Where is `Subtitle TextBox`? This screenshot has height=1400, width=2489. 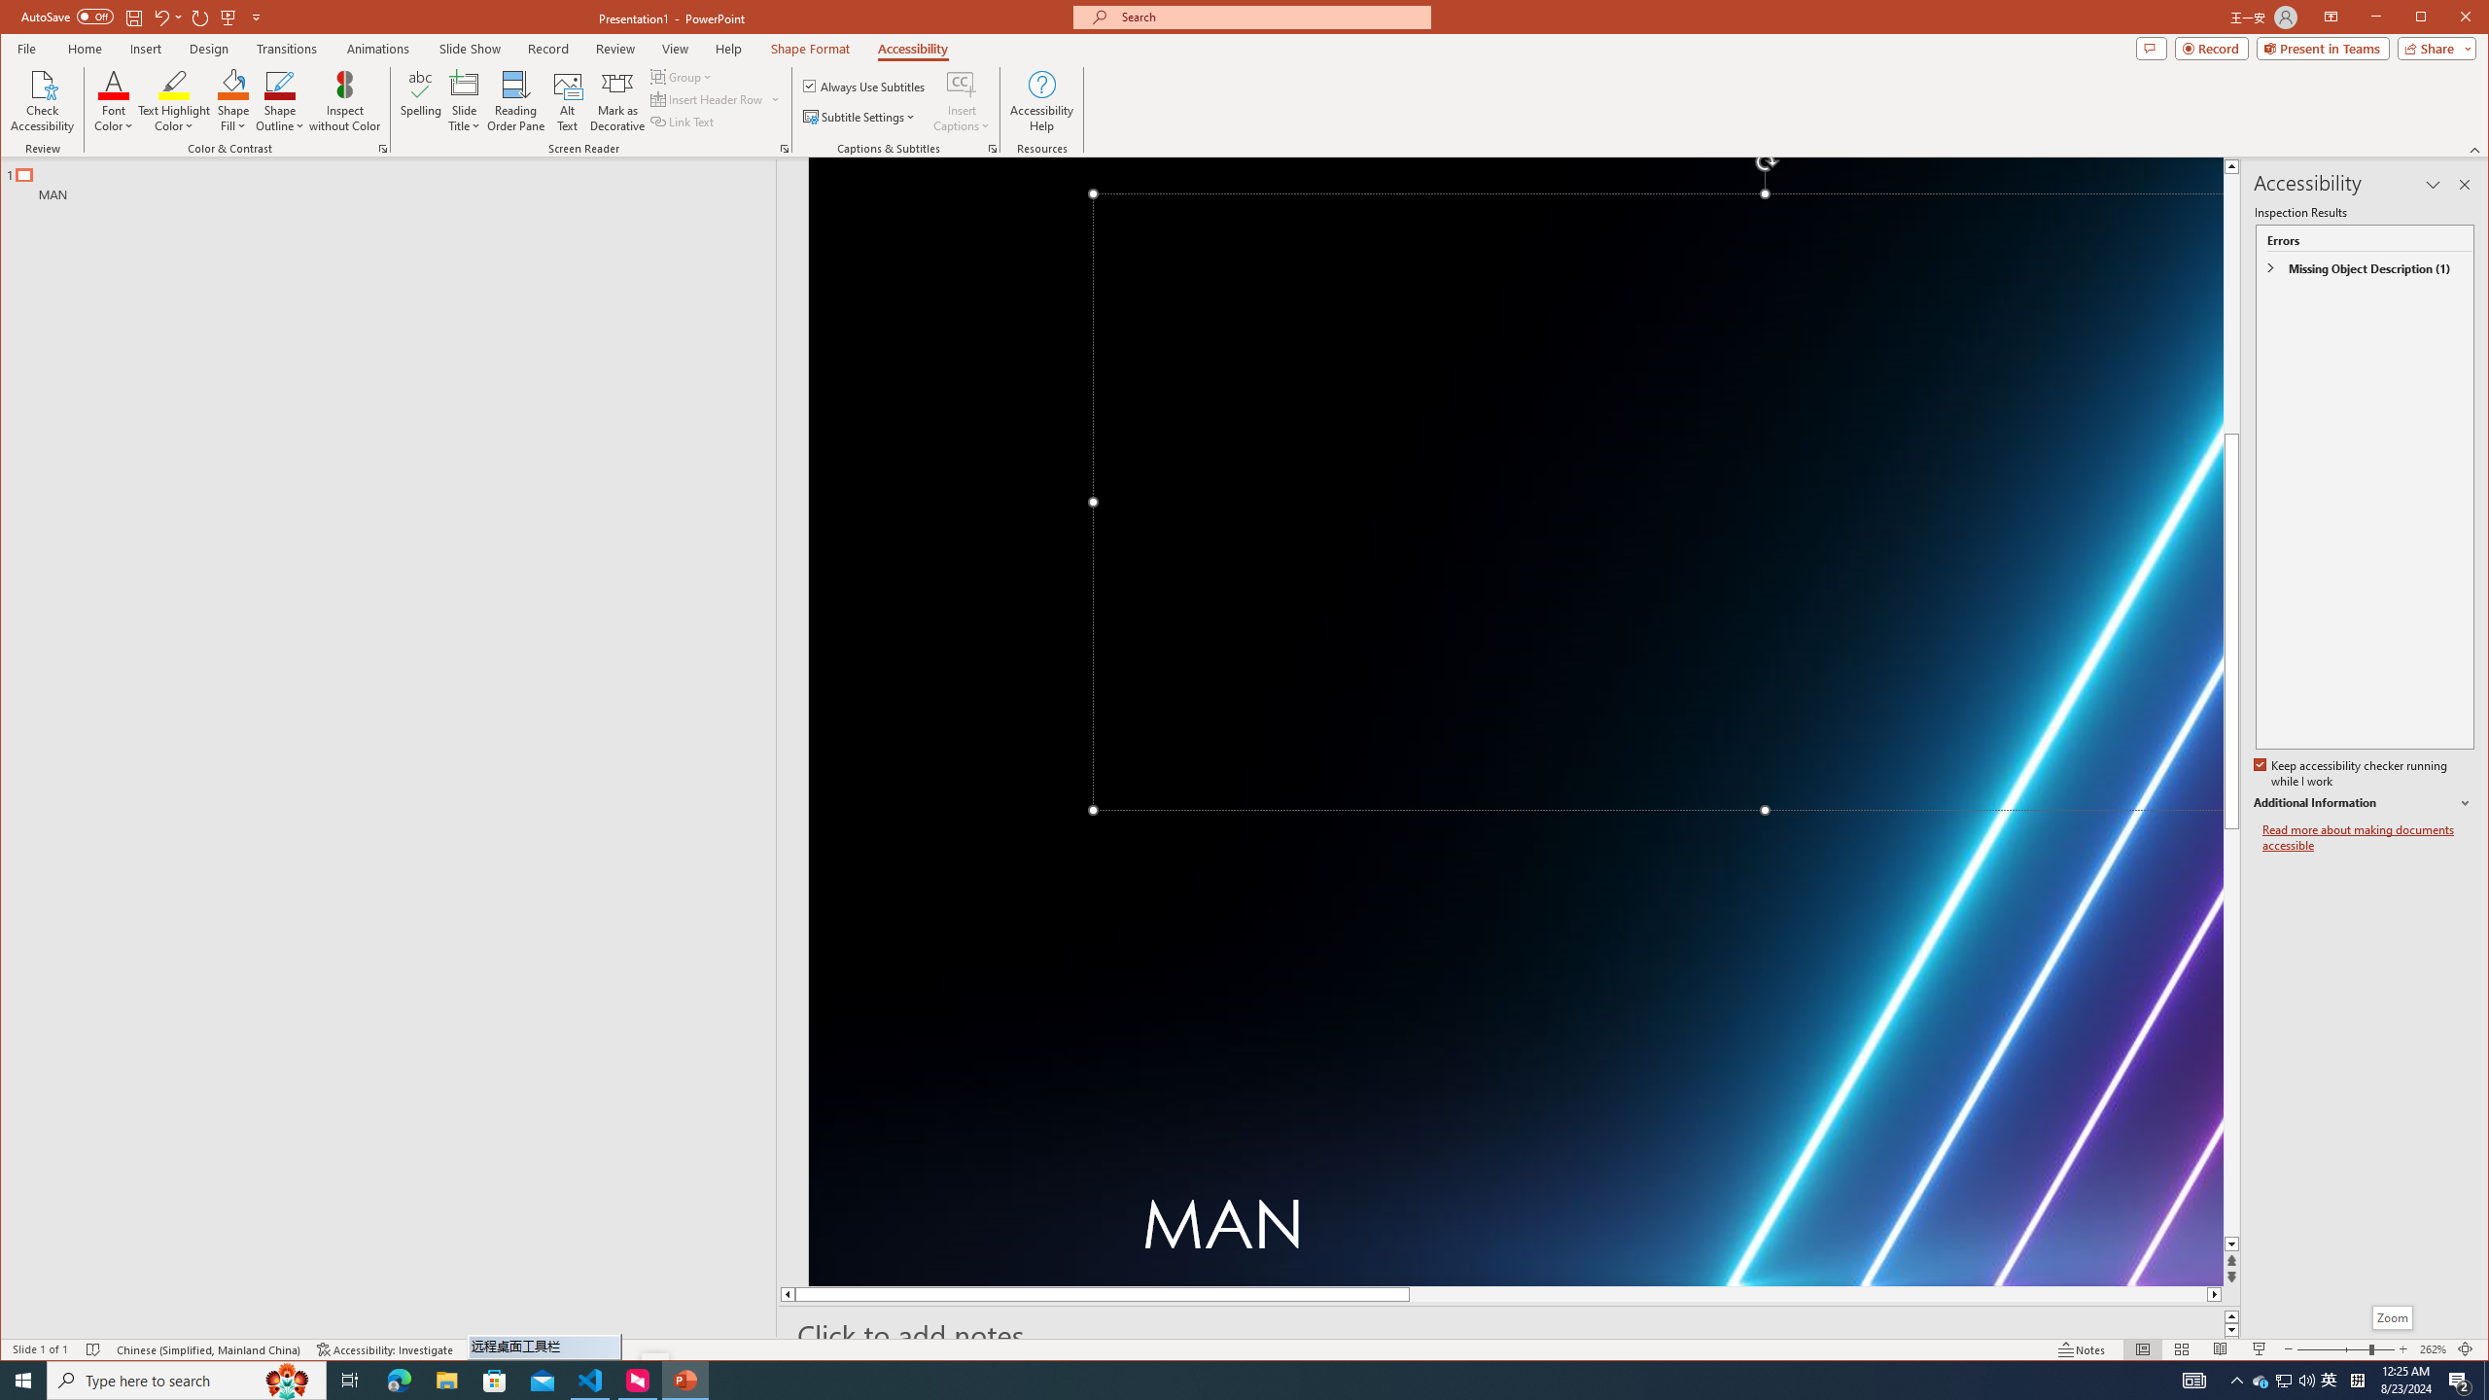 Subtitle TextBox is located at coordinates (2363, 803).